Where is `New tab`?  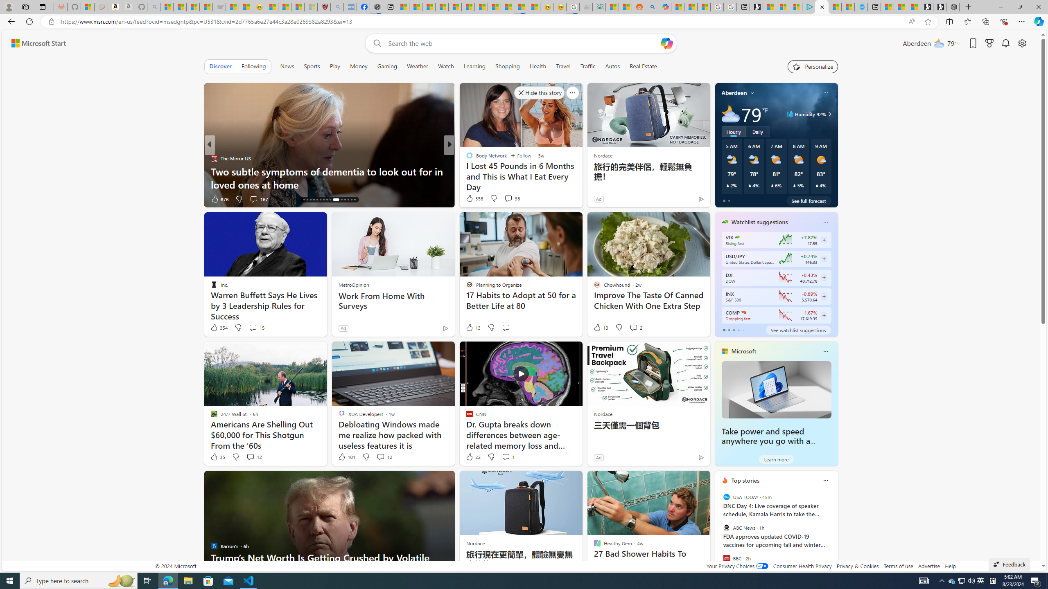 New tab is located at coordinates (874, 7).